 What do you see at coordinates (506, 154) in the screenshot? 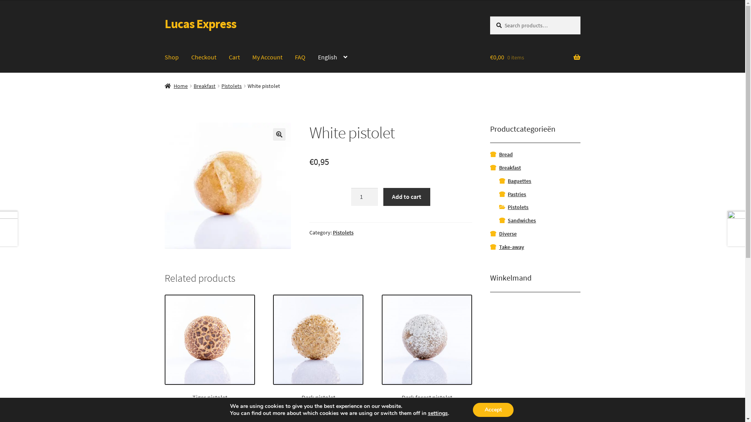
I see `Bread` at bounding box center [506, 154].